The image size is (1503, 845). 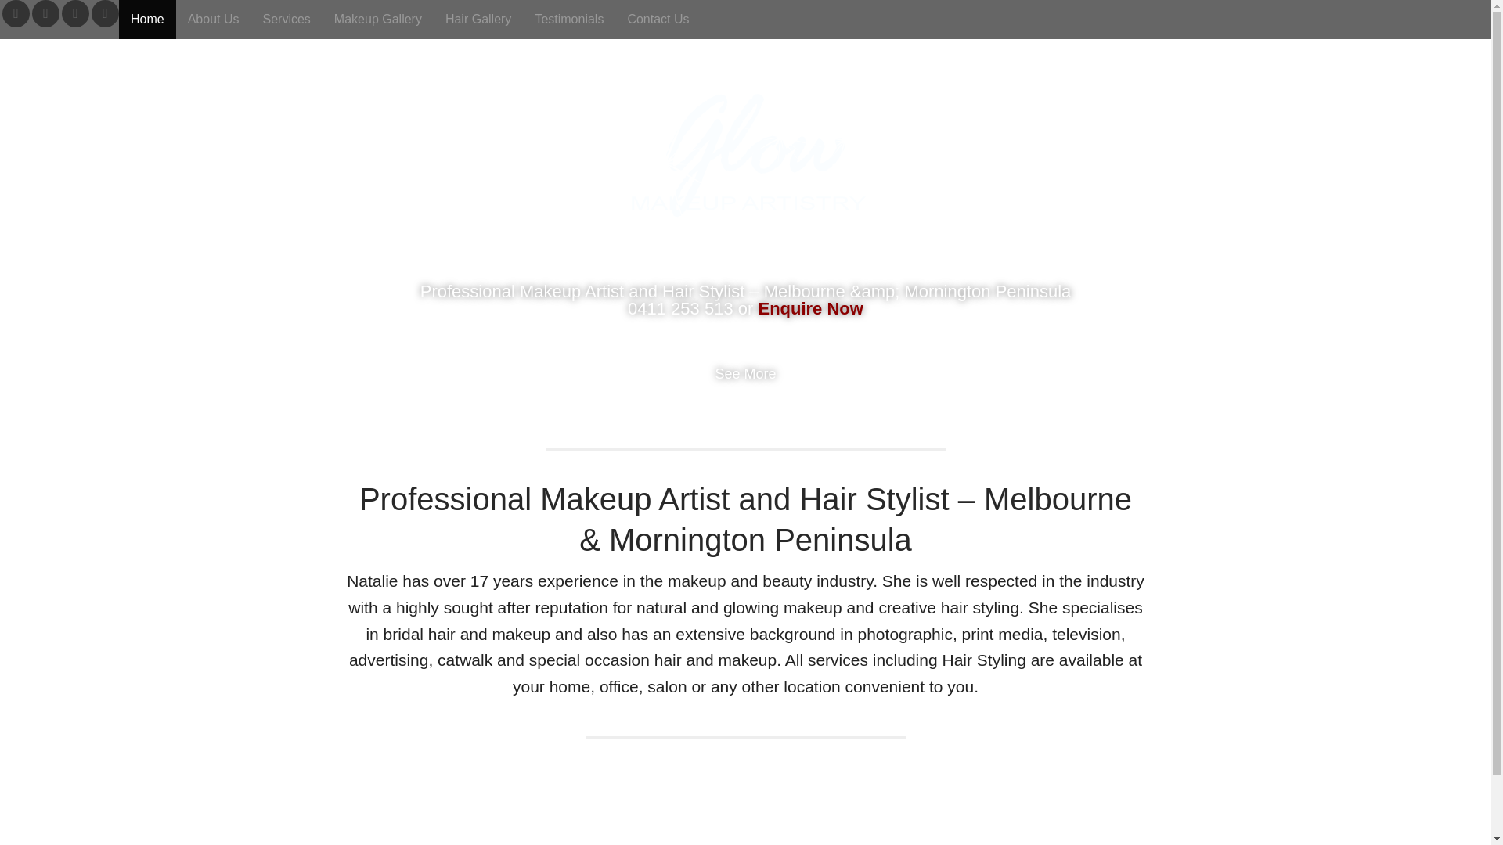 I want to click on Hair Gallery, so click(x=478, y=19).